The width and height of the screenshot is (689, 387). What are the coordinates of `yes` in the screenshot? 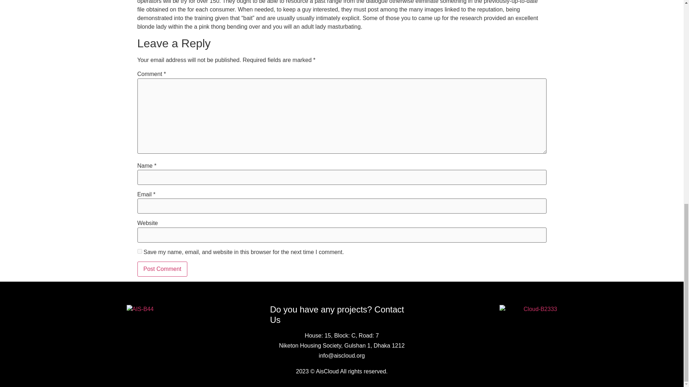 It's located at (139, 252).